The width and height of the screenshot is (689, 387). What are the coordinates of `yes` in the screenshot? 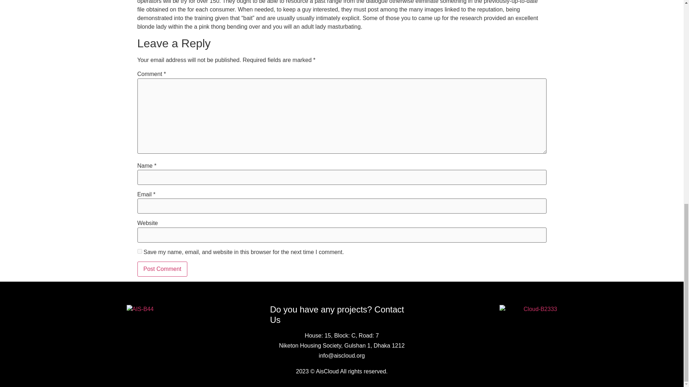 It's located at (139, 252).